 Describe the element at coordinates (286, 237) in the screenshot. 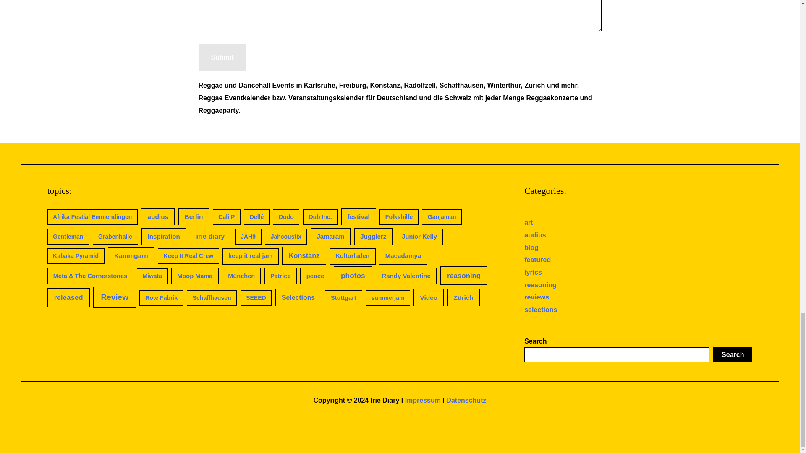

I see `Jahcoustix` at that location.